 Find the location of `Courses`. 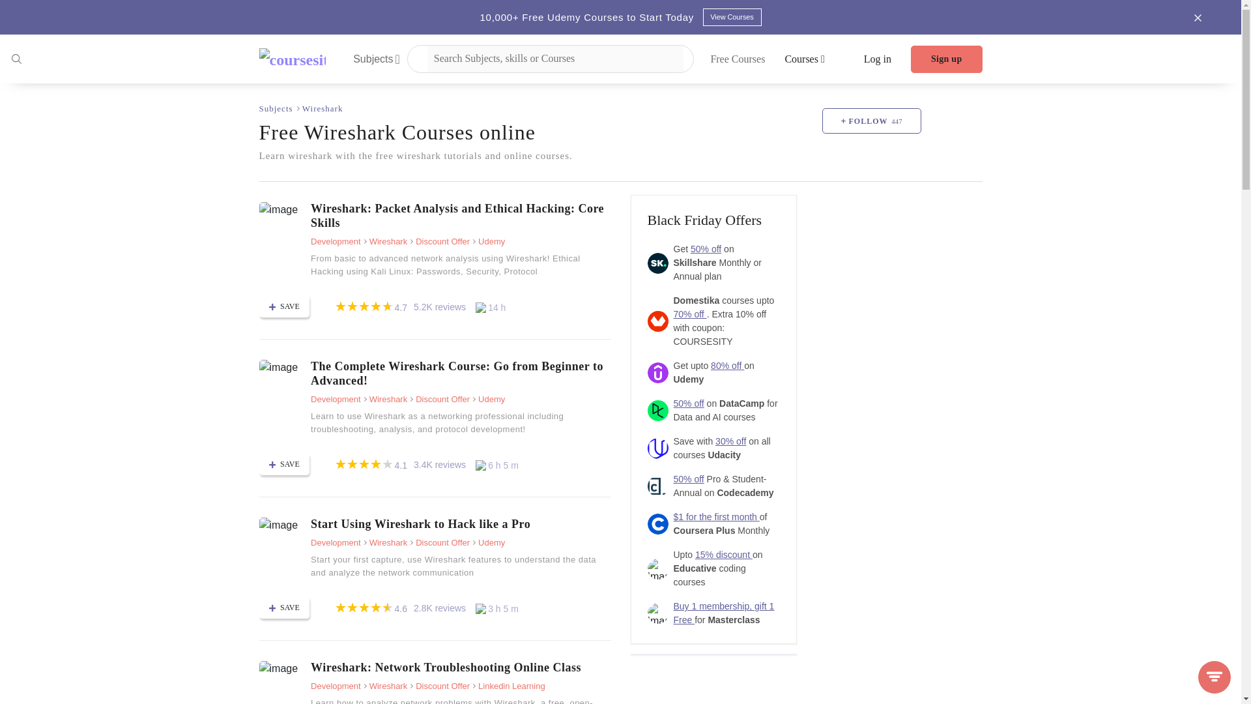

Courses is located at coordinates (804, 59).